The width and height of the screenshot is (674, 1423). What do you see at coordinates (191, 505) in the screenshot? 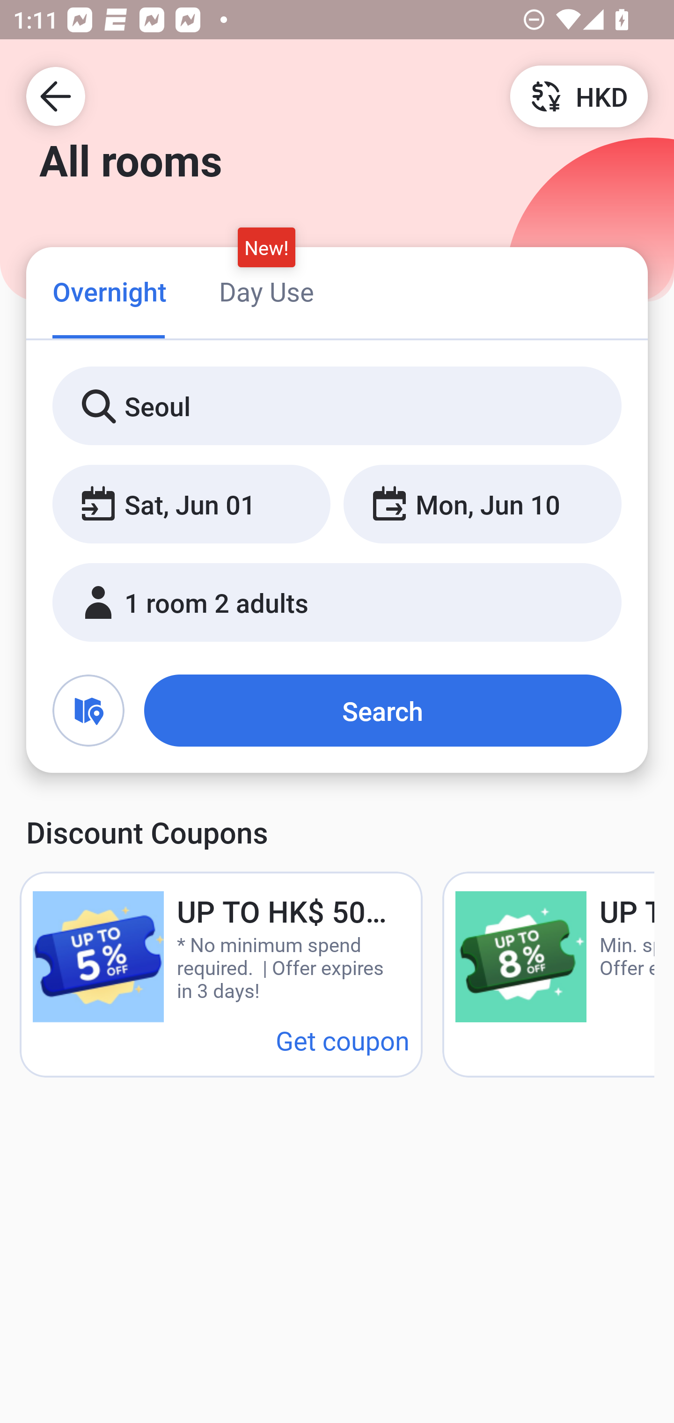
I see `Sat, Jun 01` at bounding box center [191, 505].